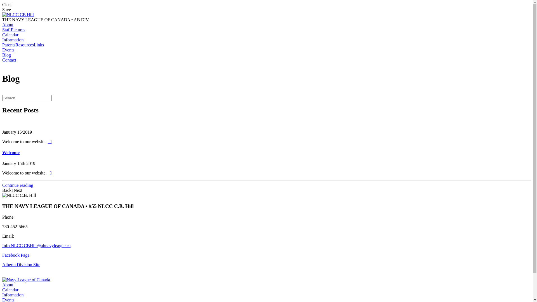 The width and height of the screenshot is (537, 302). What do you see at coordinates (18, 185) in the screenshot?
I see `Continue reading` at bounding box center [18, 185].